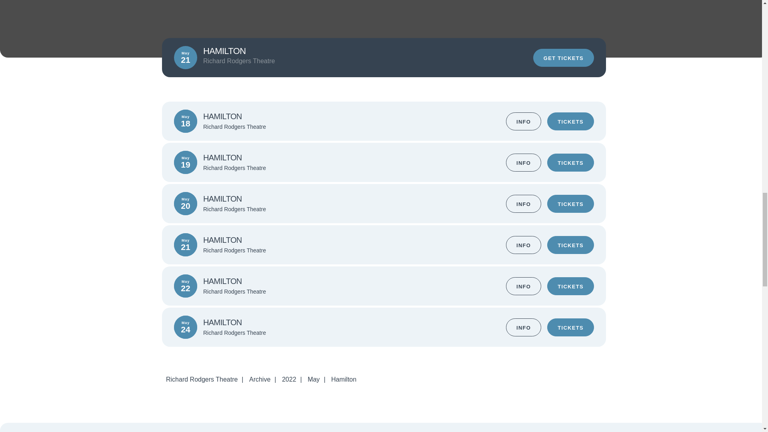  What do you see at coordinates (313, 379) in the screenshot?
I see `May` at bounding box center [313, 379].